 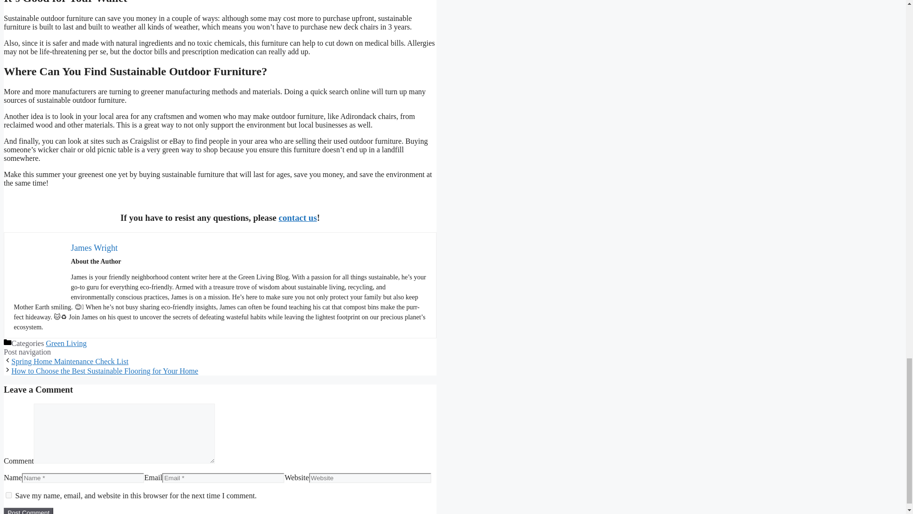 What do you see at coordinates (105, 371) in the screenshot?
I see `Next` at bounding box center [105, 371].